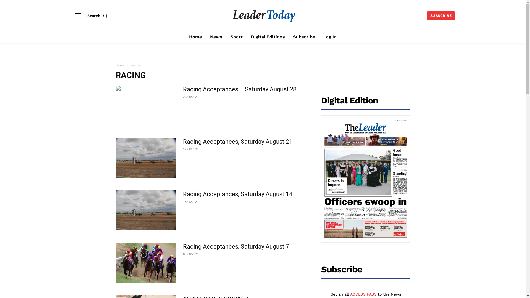 The image size is (530, 298). I want to click on Racing Acceptances, Saturday August 21, so click(145, 158).